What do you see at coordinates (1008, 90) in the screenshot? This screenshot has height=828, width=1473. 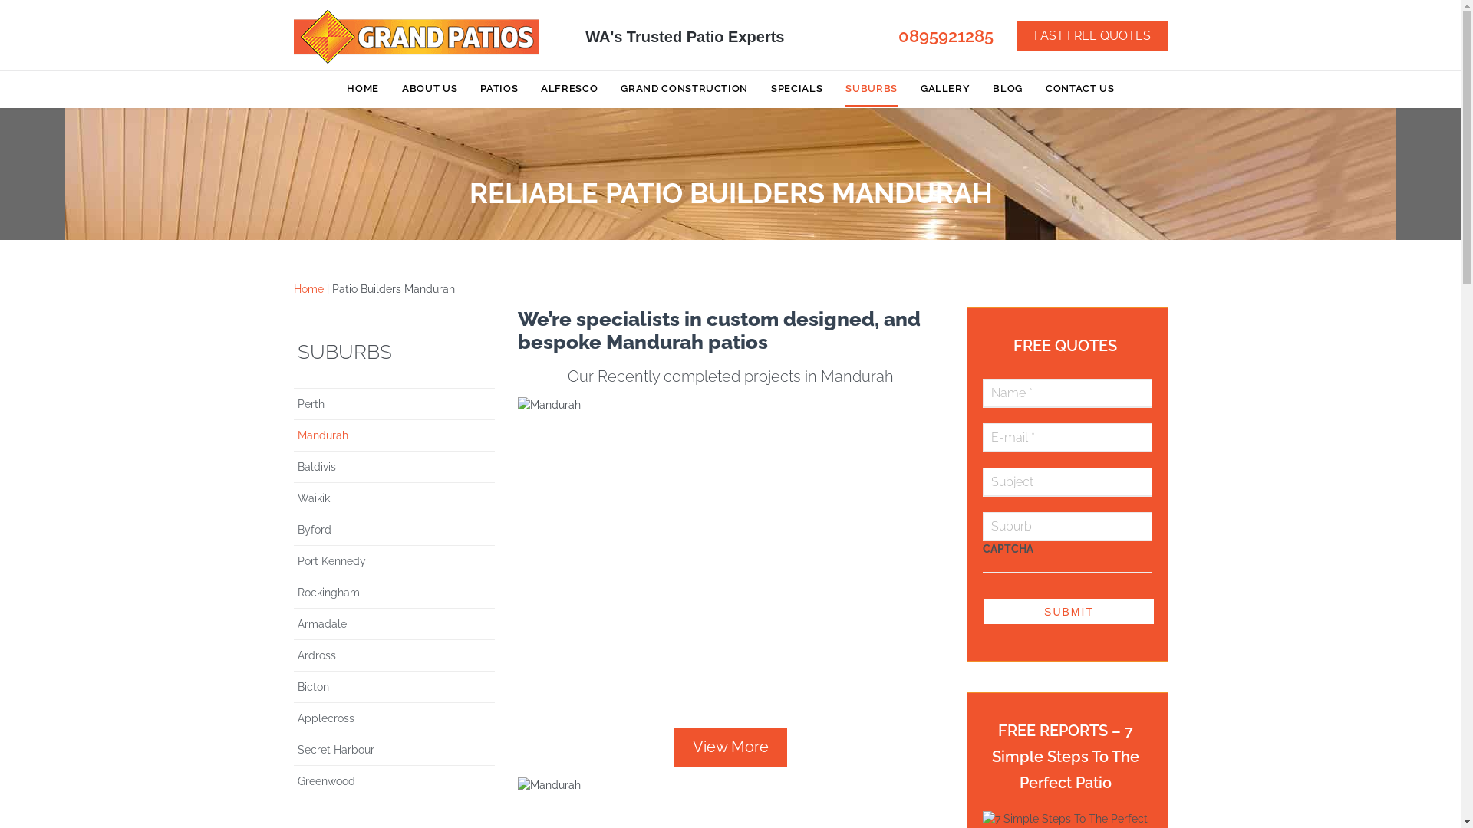 I see `BLOG` at bounding box center [1008, 90].